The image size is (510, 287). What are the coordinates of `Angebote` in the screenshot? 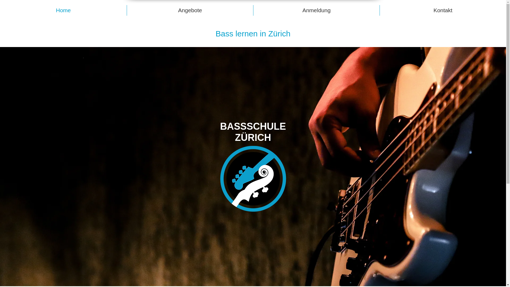 It's located at (190, 10).